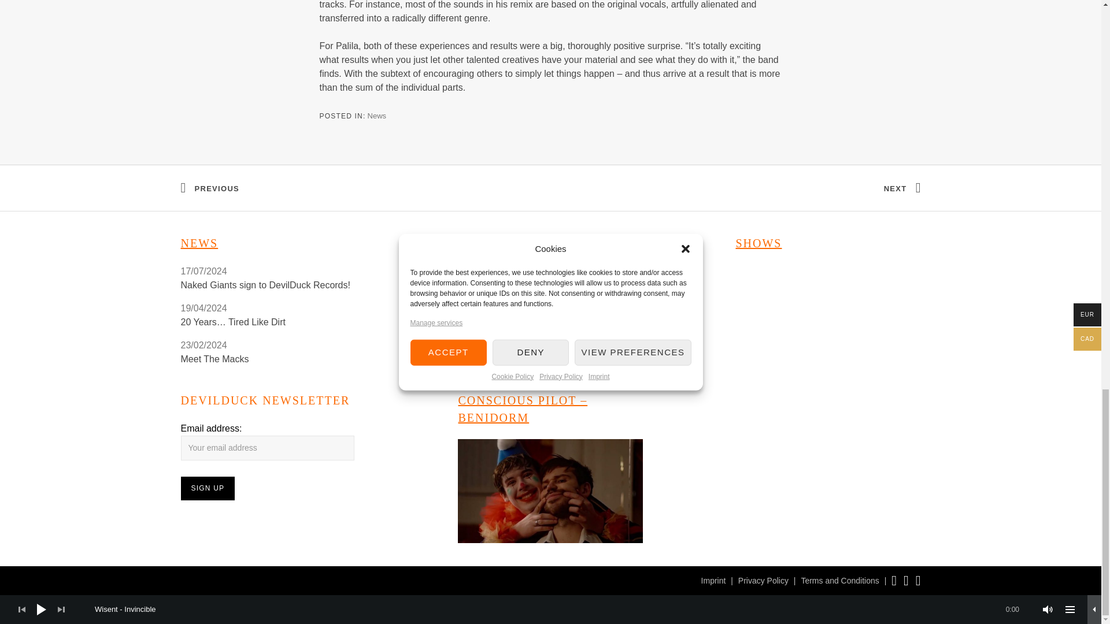 The height and width of the screenshot is (624, 1110). Describe the element at coordinates (272, 285) in the screenshot. I see `Naked Giants sign to DevilDuck Records!` at that location.